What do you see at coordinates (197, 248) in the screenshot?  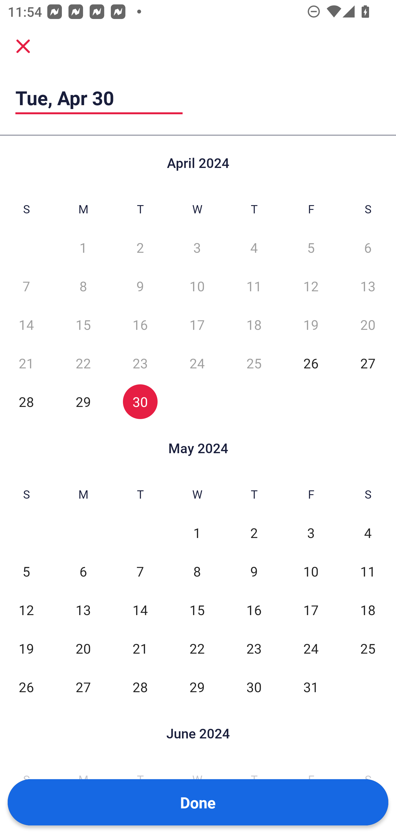 I see `3 Wed, Apr 3, Not Selected` at bounding box center [197, 248].